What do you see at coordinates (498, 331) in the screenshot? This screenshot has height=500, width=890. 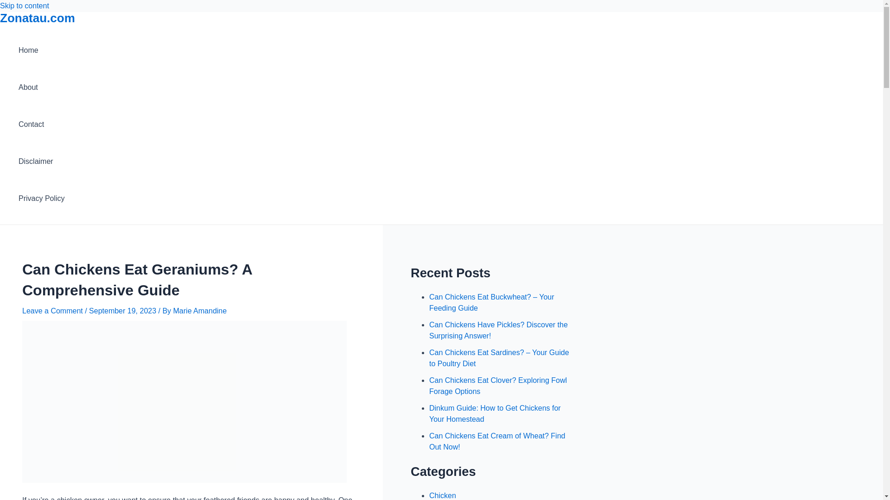 I see `Can Chickens Have Pickles? Discover the Surprising Answer!` at bounding box center [498, 331].